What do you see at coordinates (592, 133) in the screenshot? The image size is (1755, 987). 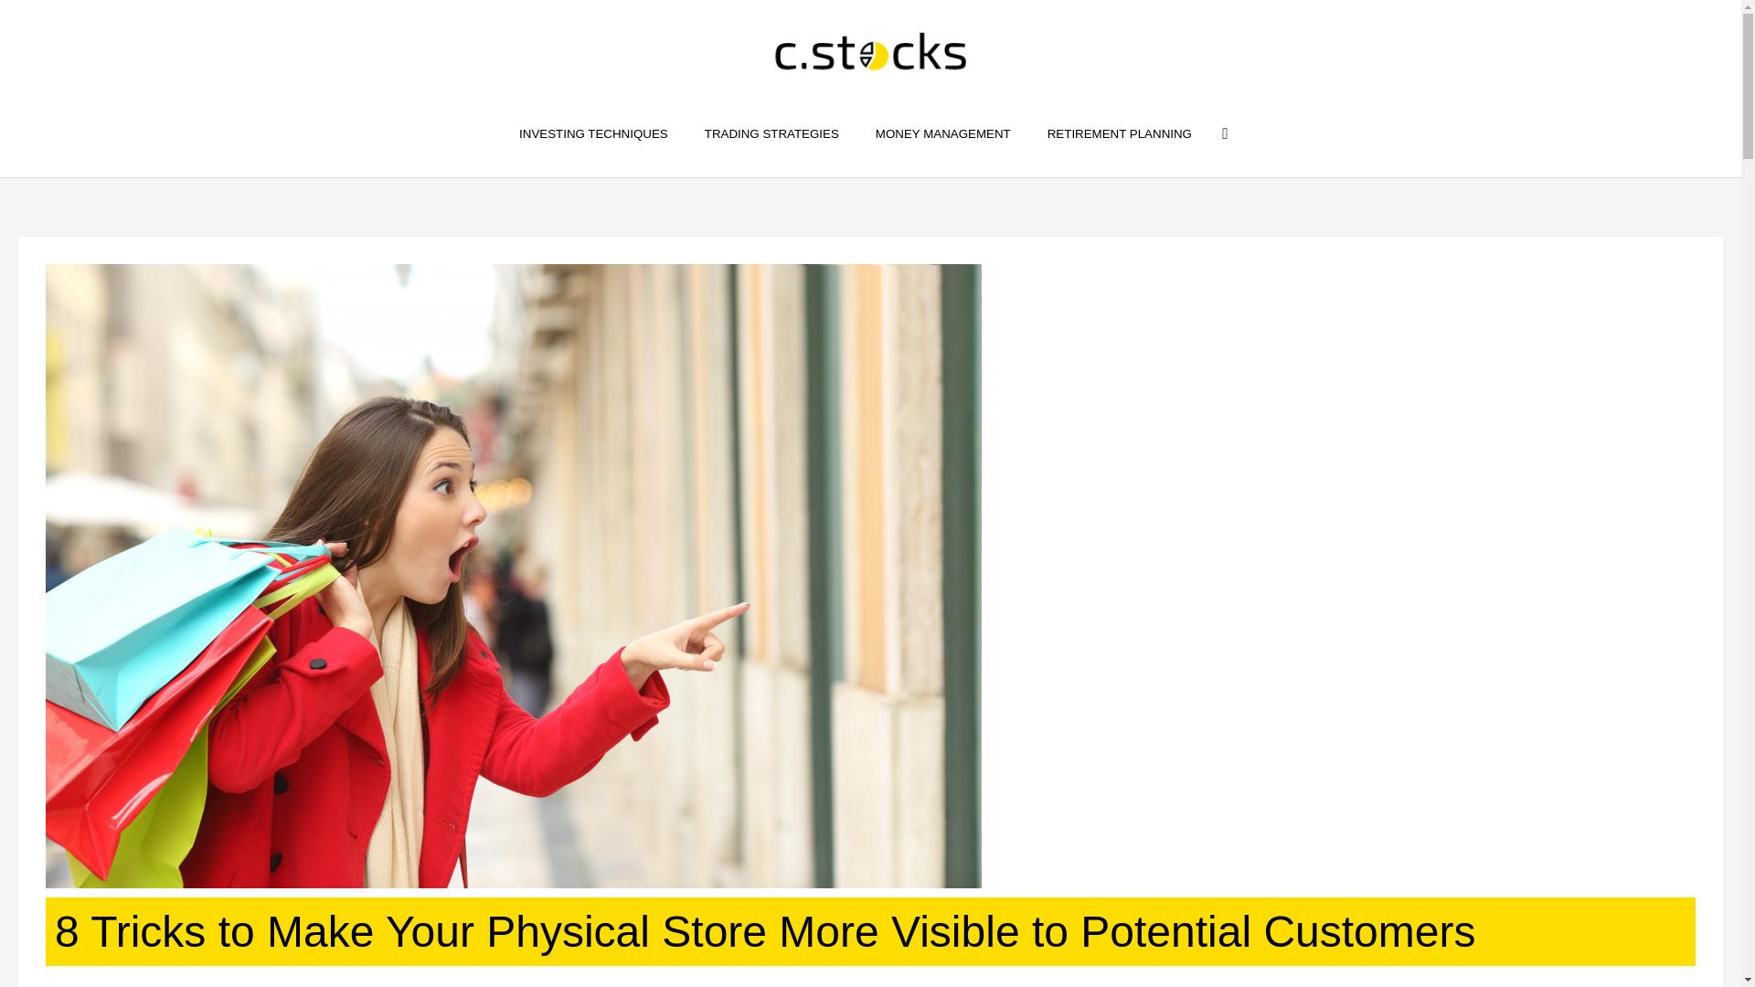 I see `INVESTING TECHNIQUES` at bounding box center [592, 133].